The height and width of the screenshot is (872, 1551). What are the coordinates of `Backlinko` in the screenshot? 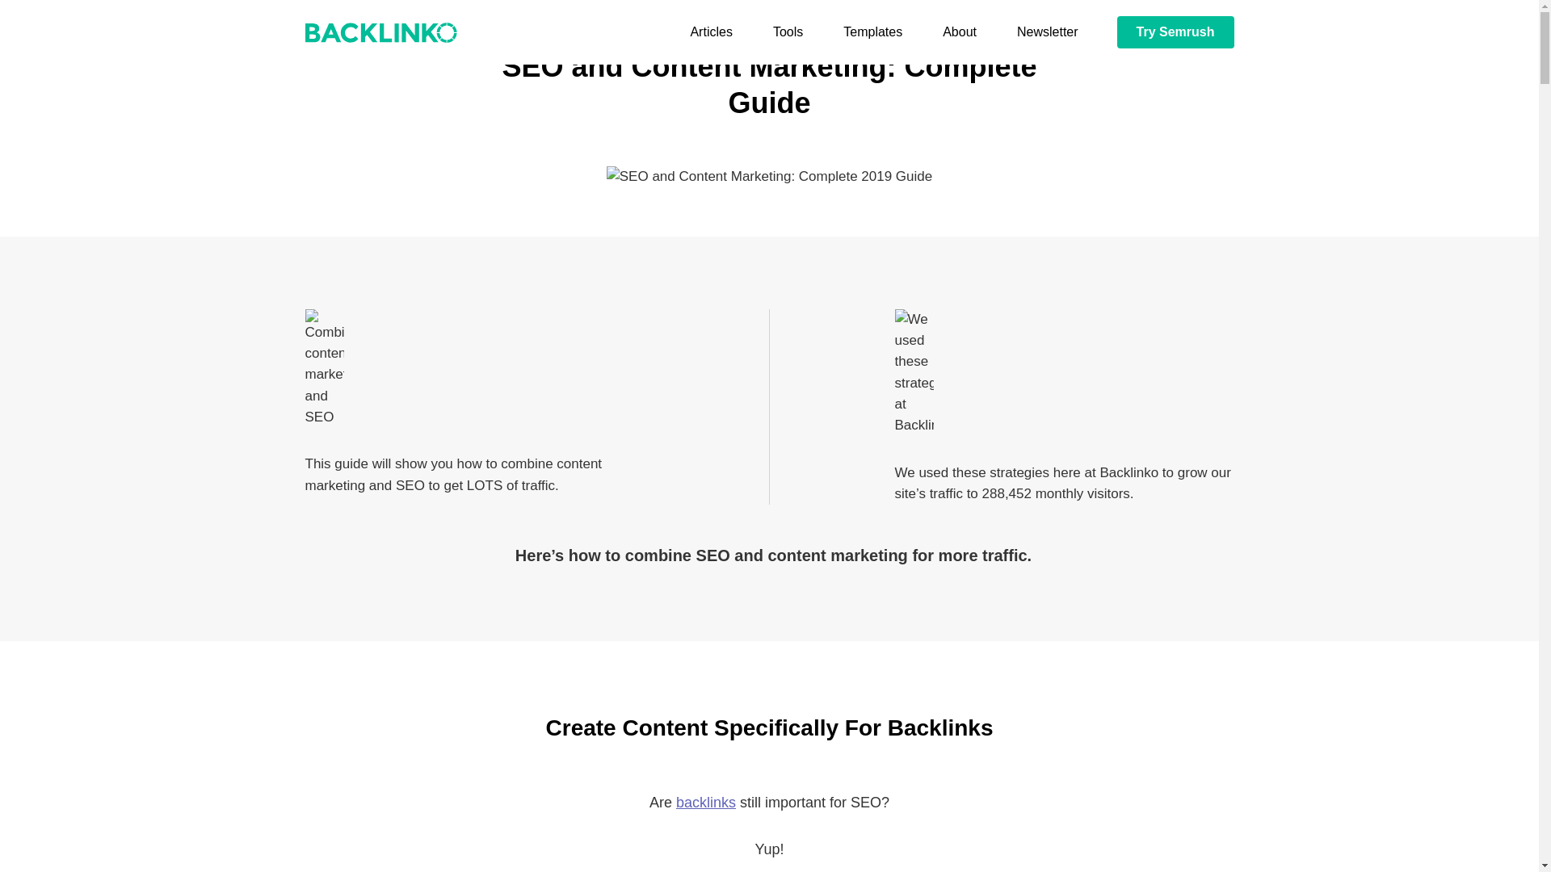 It's located at (381, 32).